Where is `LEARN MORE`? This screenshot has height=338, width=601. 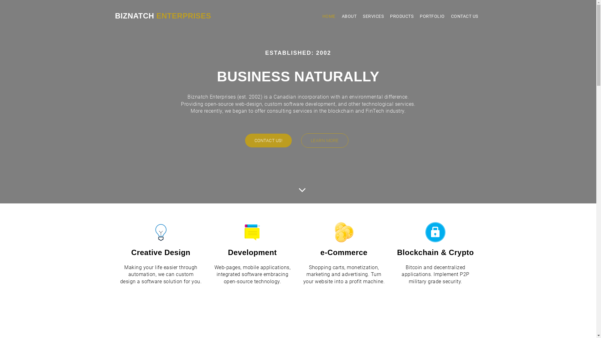 LEARN MORE is located at coordinates (325, 141).